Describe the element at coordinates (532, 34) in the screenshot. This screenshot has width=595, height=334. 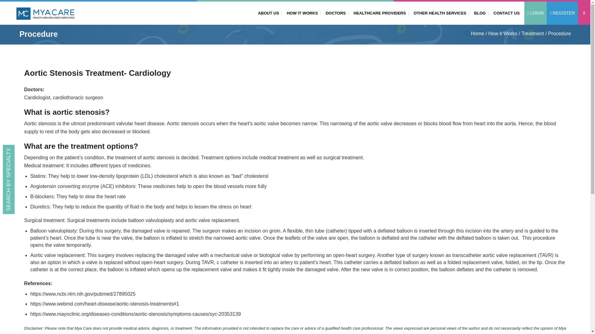
I see `Treatment` at that location.